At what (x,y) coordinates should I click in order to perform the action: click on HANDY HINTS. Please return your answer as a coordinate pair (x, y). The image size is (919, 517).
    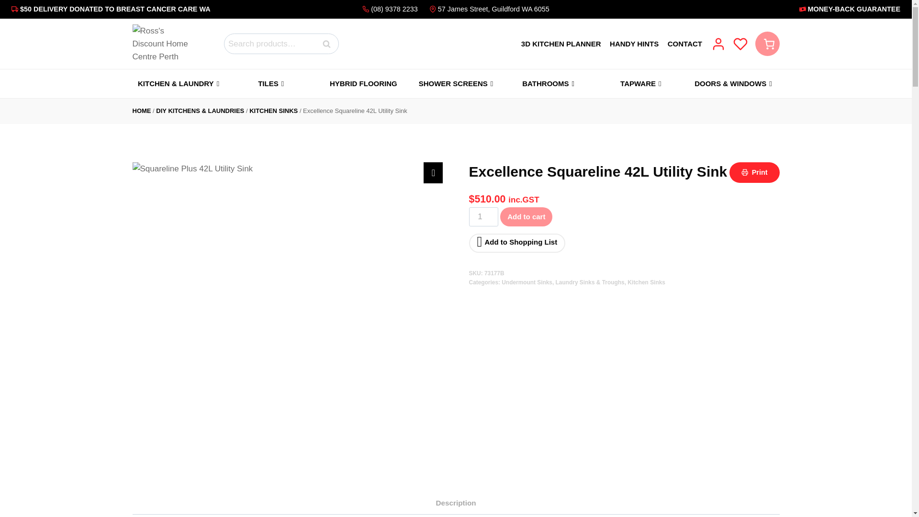
    Looking at the image, I should click on (634, 43).